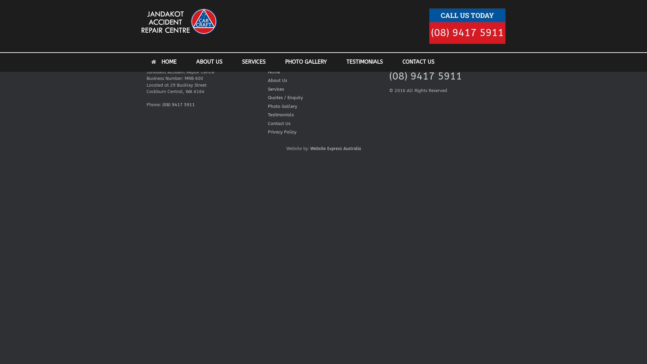  What do you see at coordinates (179, 104) in the screenshot?
I see `(08) 9417 5911` at bounding box center [179, 104].